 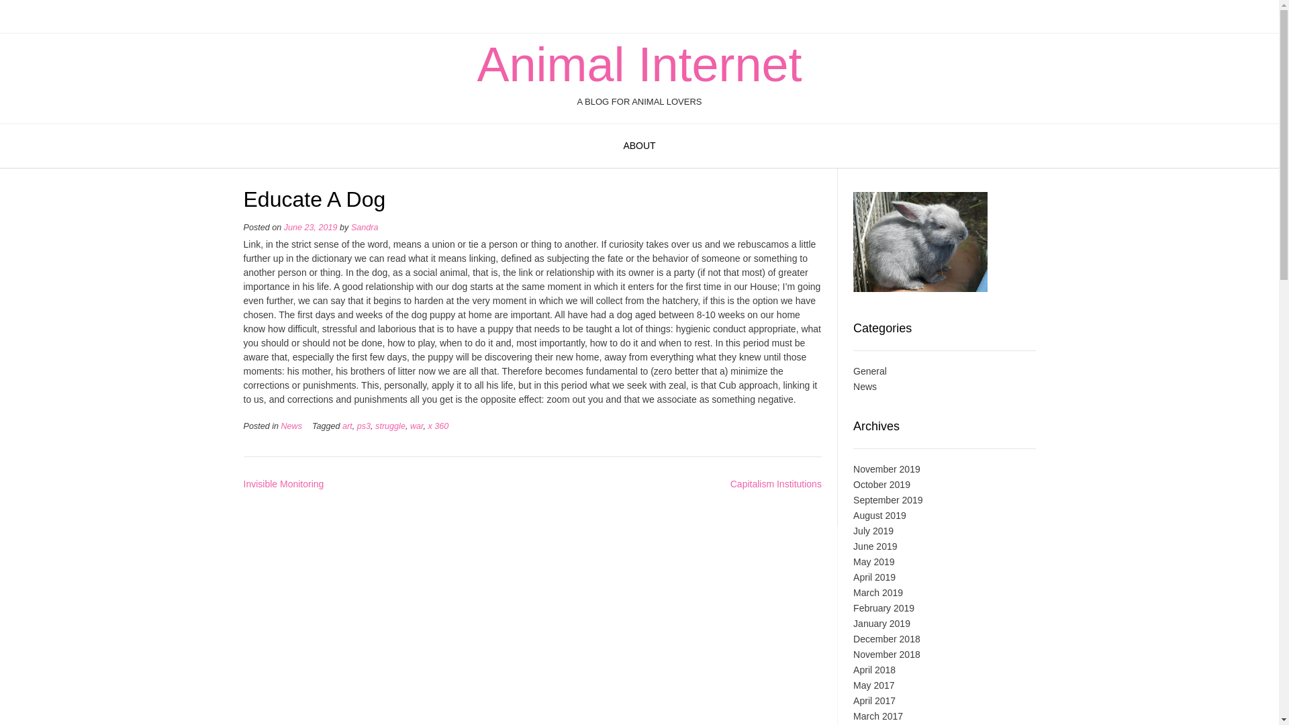 I want to click on March 2019, so click(x=878, y=592).